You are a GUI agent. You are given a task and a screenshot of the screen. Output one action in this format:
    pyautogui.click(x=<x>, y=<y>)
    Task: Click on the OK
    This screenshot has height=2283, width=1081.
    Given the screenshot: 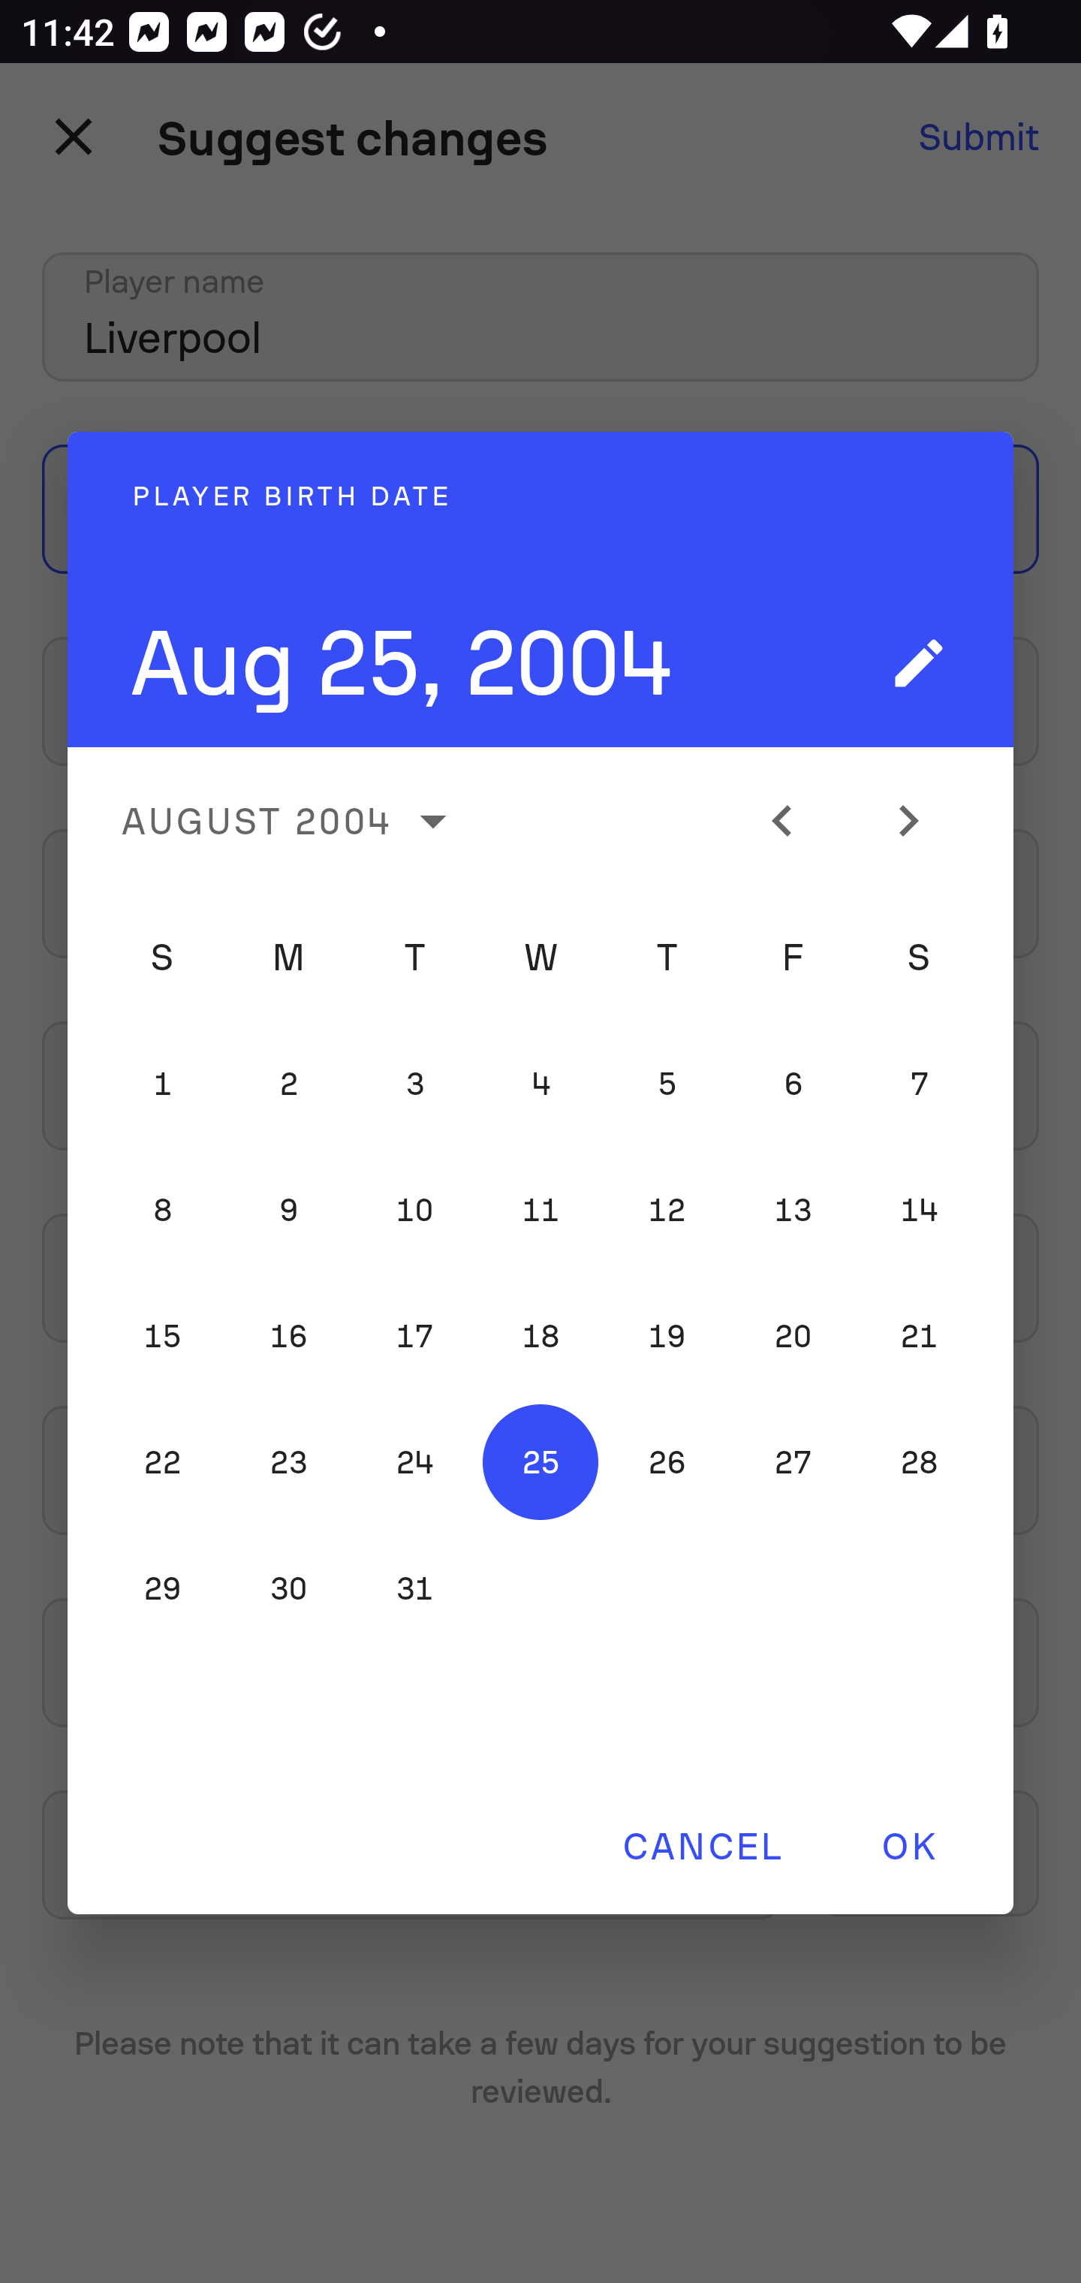 What is the action you would take?
    pyautogui.click(x=908, y=1846)
    